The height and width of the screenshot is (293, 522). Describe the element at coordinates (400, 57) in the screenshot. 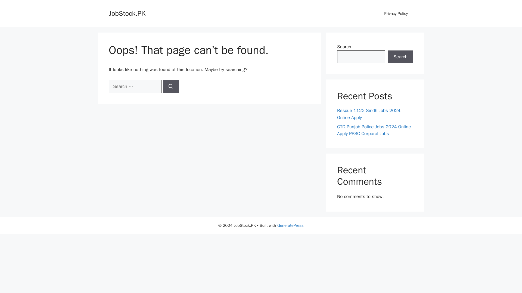

I see `Search` at that location.